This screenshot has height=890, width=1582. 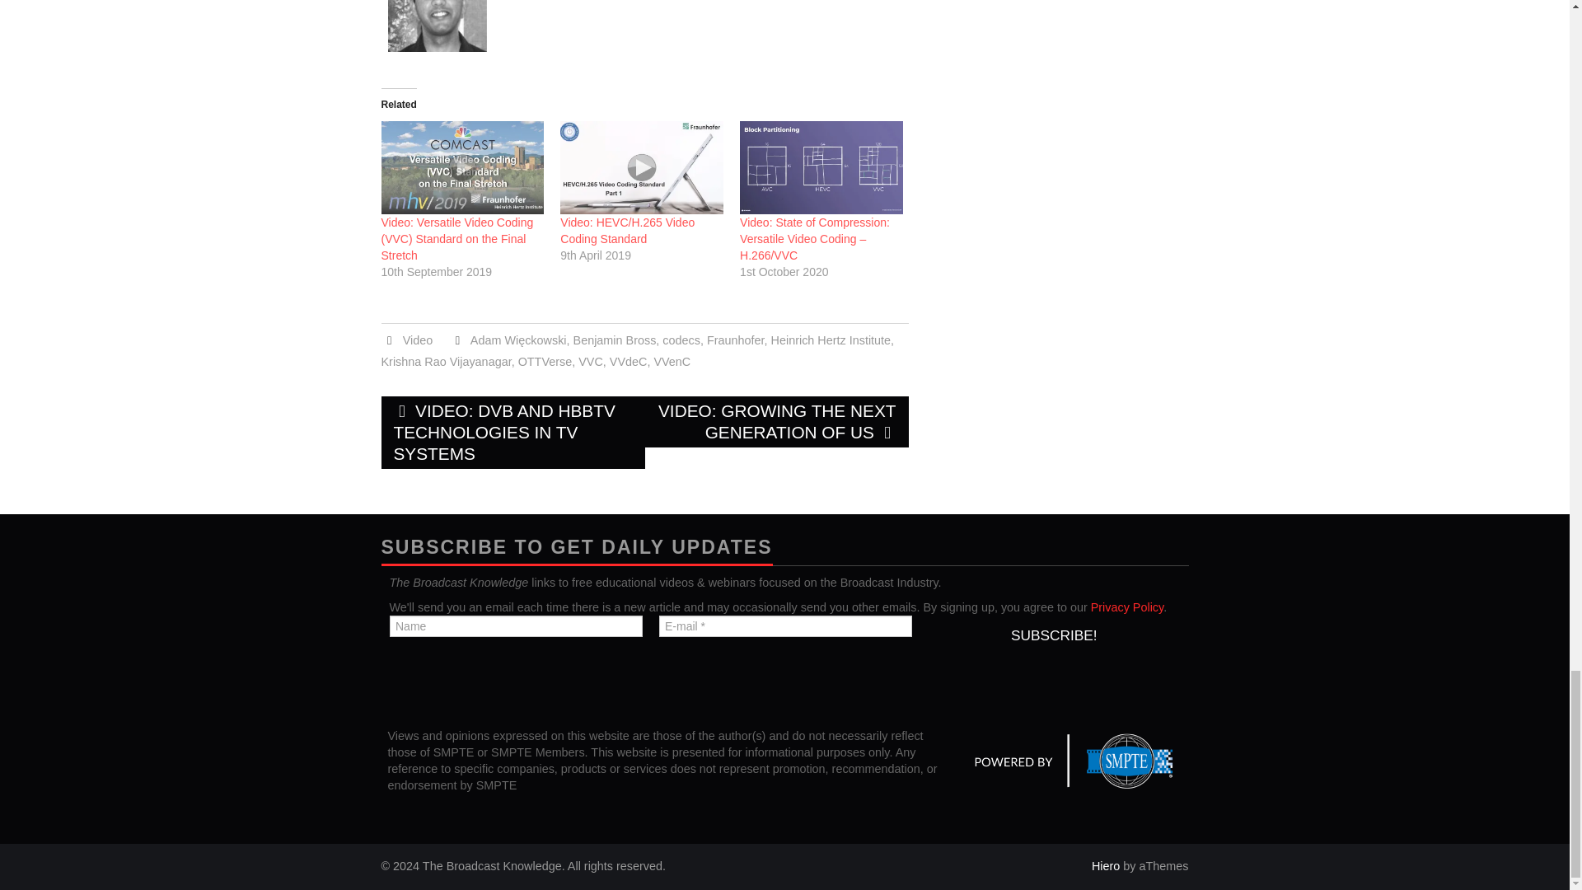 I want to click on Krishna Rao Vijayanagar, so click(x=446, y=361).